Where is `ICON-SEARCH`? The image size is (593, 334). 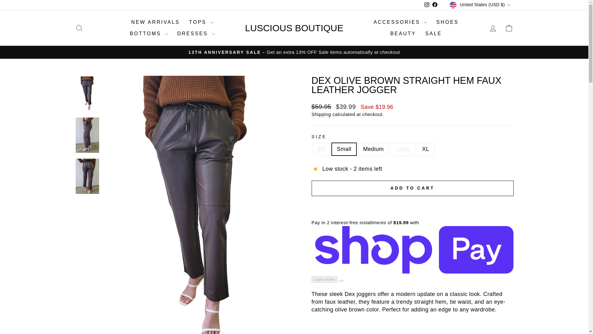
ICON-SEARCH is located at coordinates (79, 28).